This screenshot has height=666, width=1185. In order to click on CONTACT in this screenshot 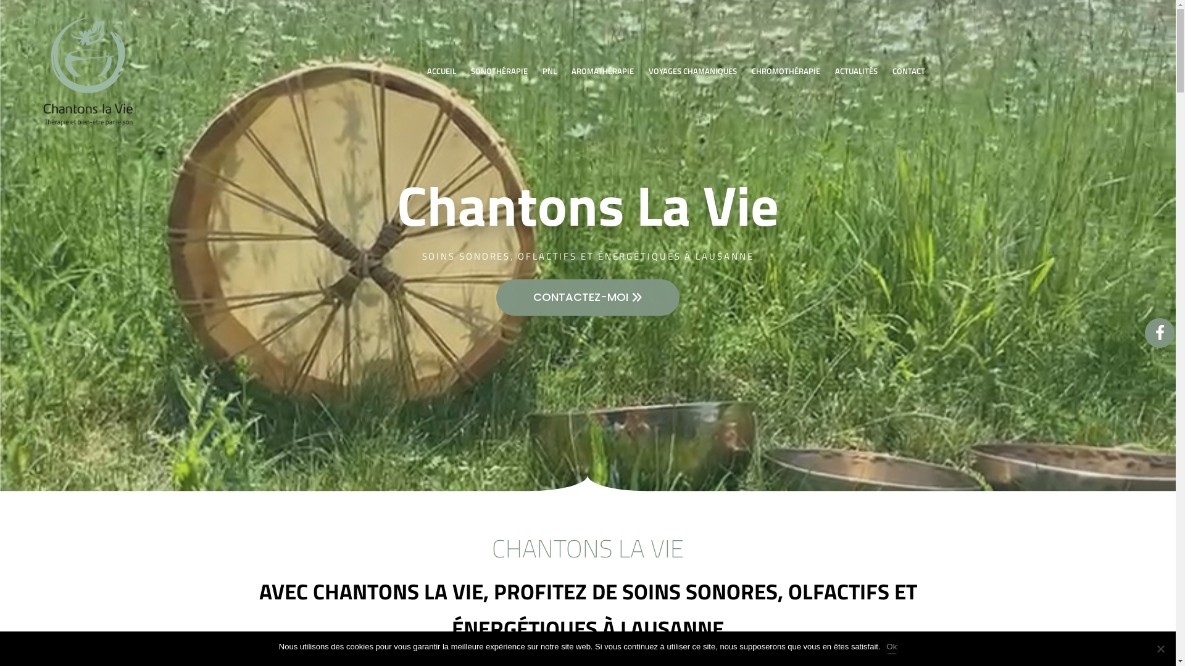, I will do `click(908, 71)`.